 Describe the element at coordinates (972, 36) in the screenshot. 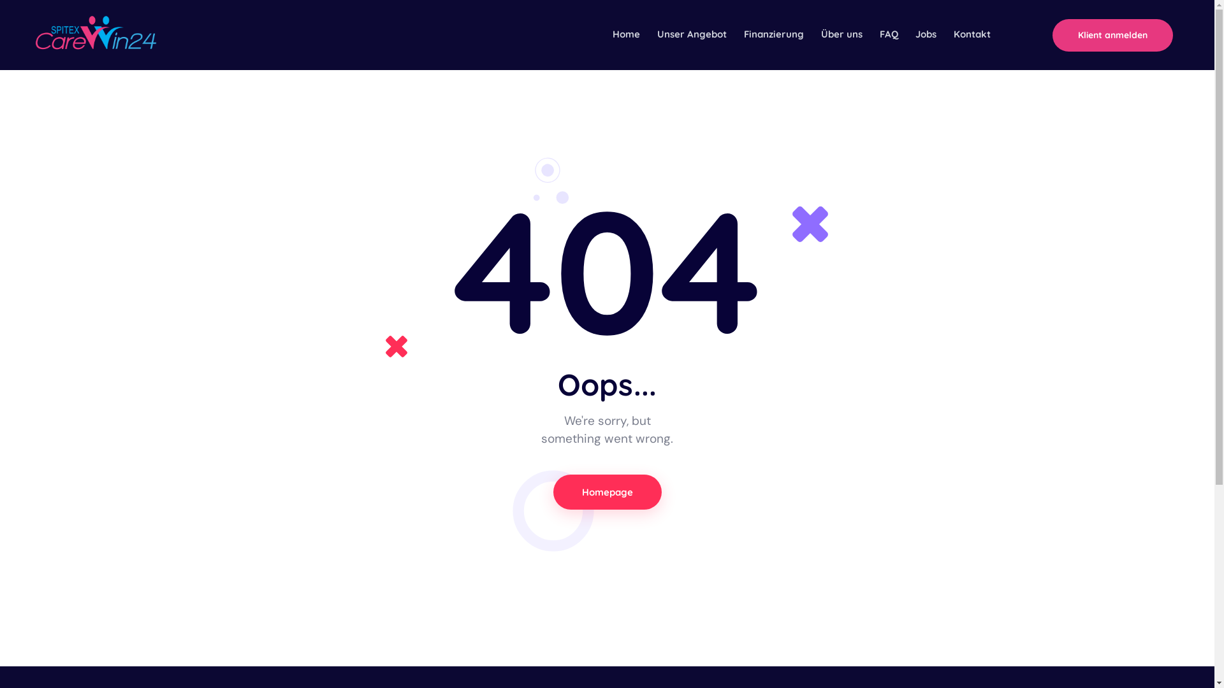

I see `Kontakt` at that location.